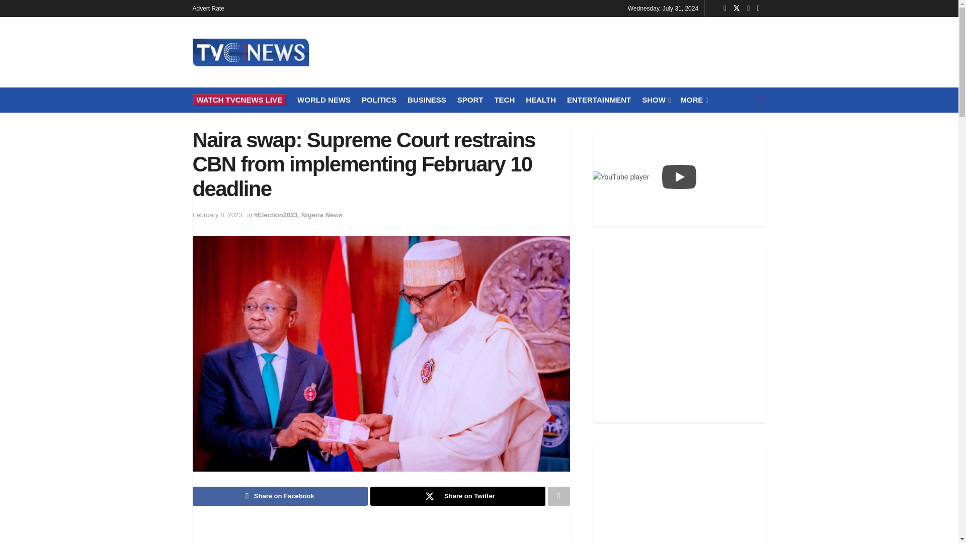 This screenshot has width=966, height=543. Describe the element at coordinates (540, 100) in the screenshot. I see `HEALTH` at that location.